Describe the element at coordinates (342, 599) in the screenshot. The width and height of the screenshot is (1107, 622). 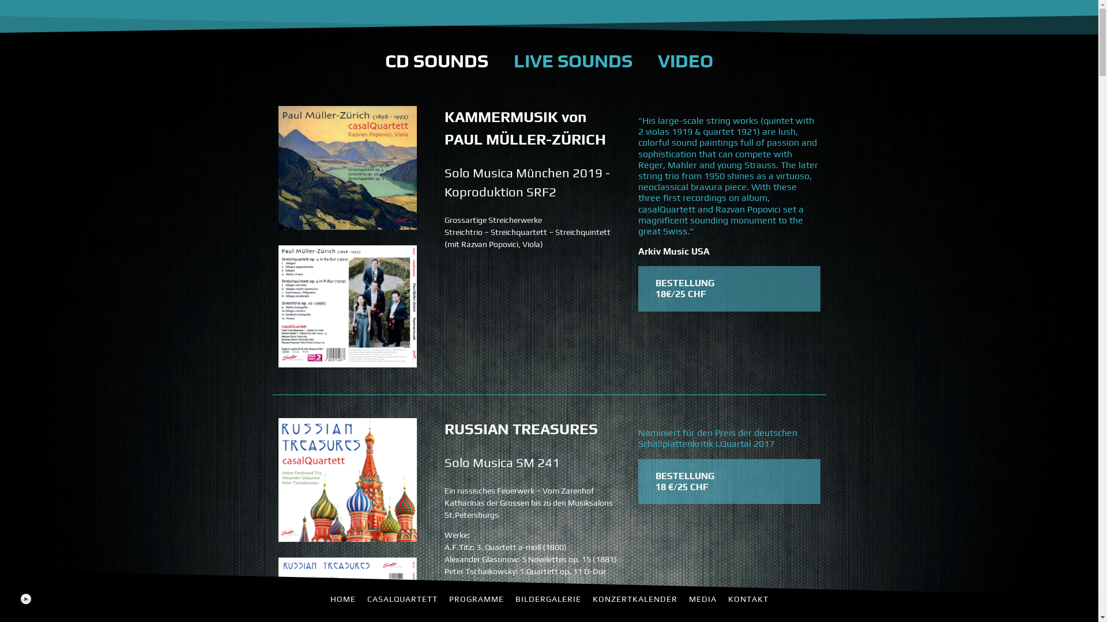
I see `HOME` at that location.